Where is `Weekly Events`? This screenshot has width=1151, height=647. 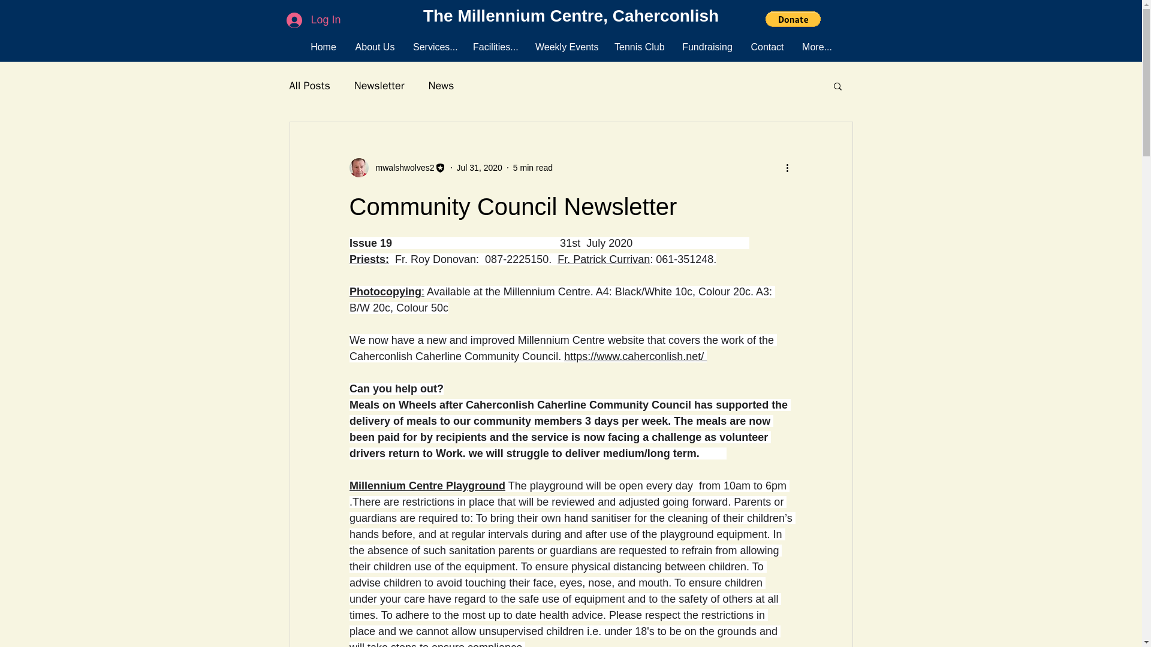
Weekly Events is located at coordinates (565, 47).